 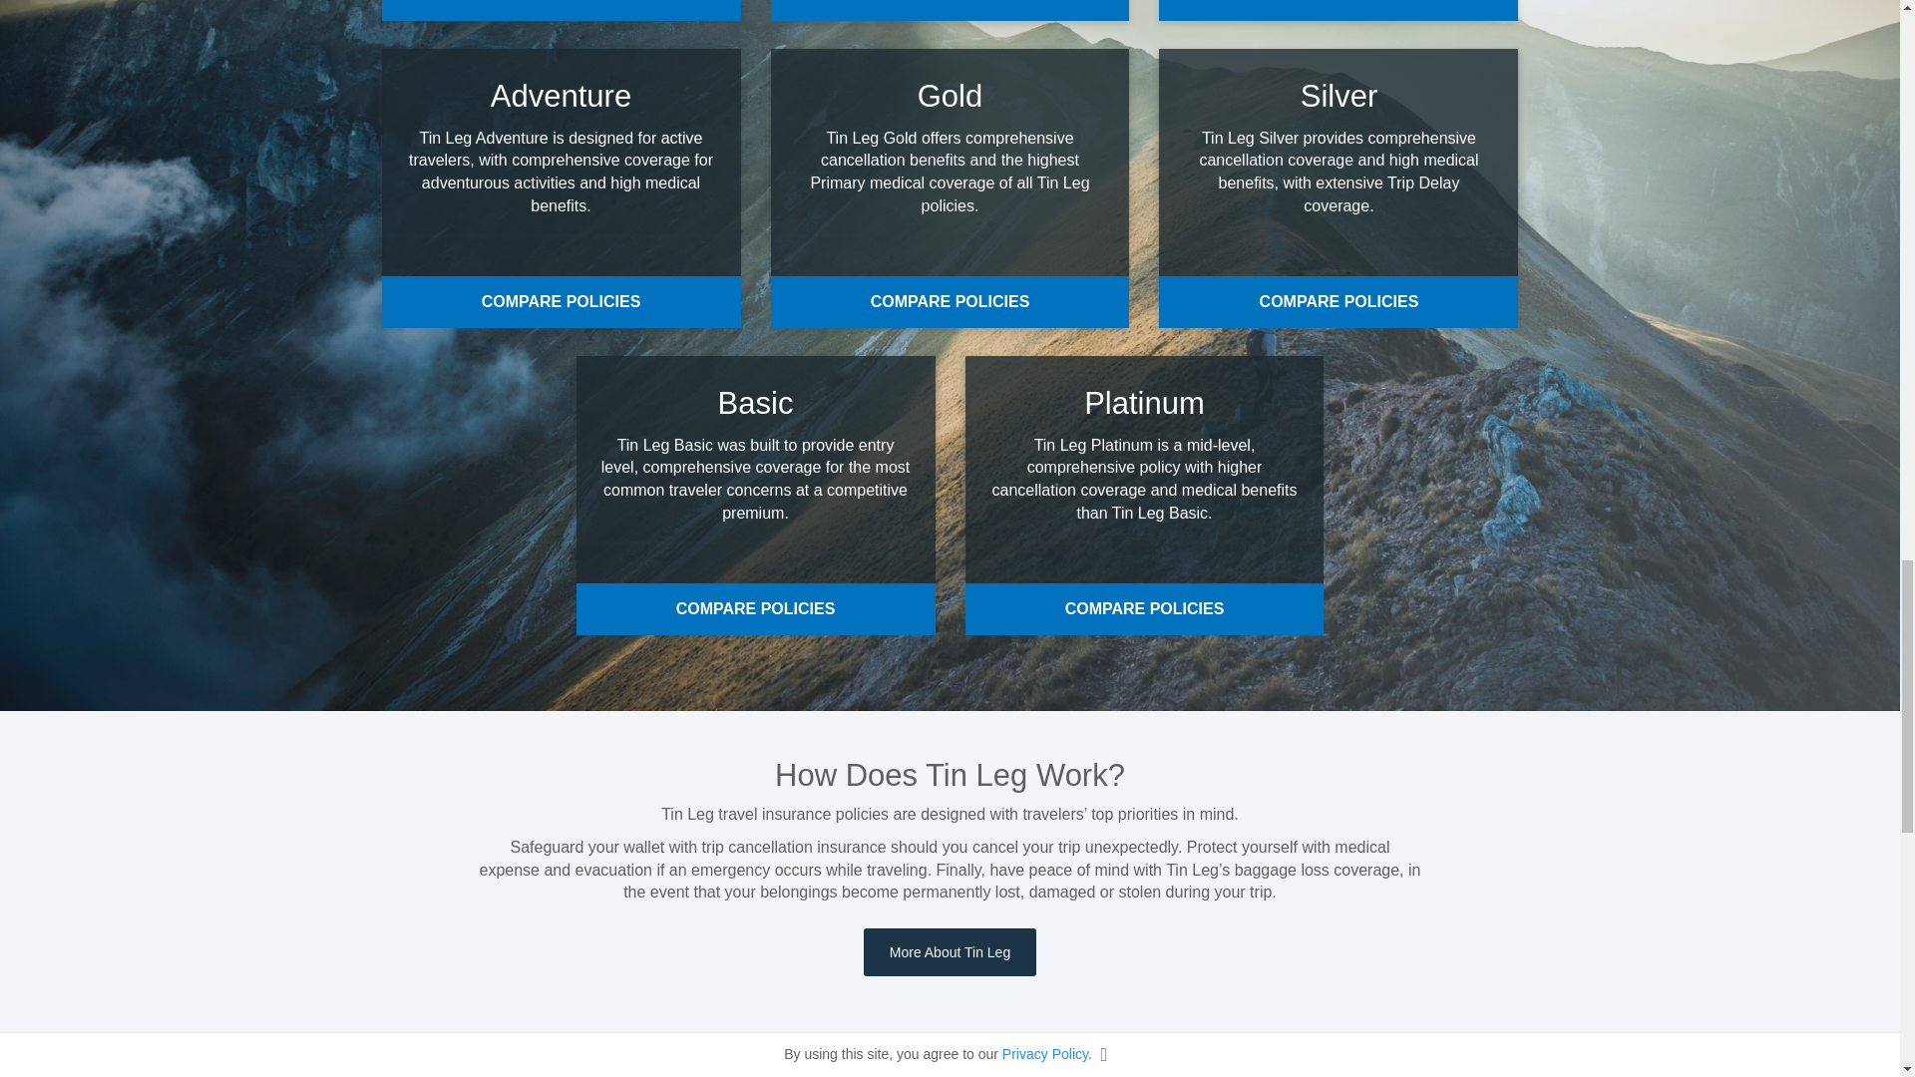 What do you see at coordinates (1339, 301) in the screenshot?
I see `COMPARE POLICIES` at bounding box center [1339, 301].